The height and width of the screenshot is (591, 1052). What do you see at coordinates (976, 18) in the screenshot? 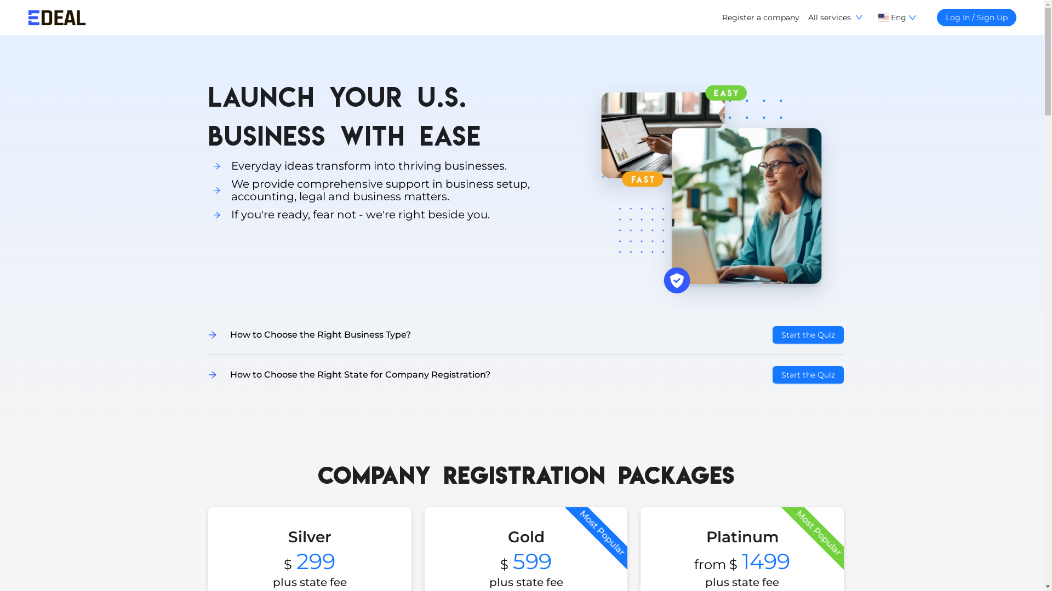
I see `Log In / Sign Up` at bounding box center [976, 18].